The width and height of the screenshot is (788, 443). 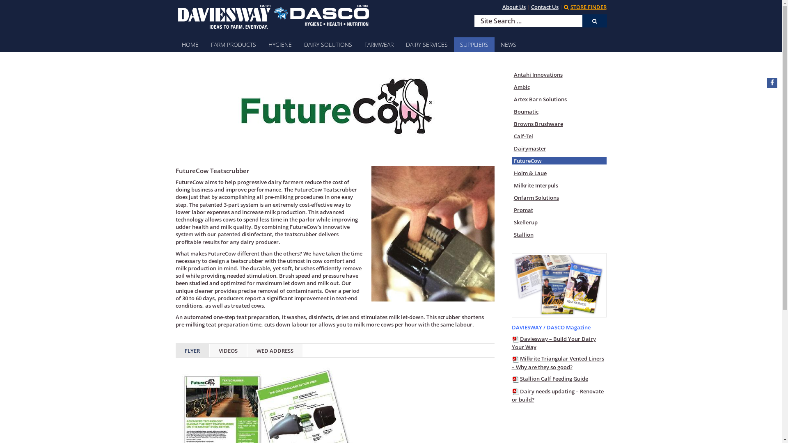 I want to click on FARM PRODUCTS, so click(x=233, y=45).